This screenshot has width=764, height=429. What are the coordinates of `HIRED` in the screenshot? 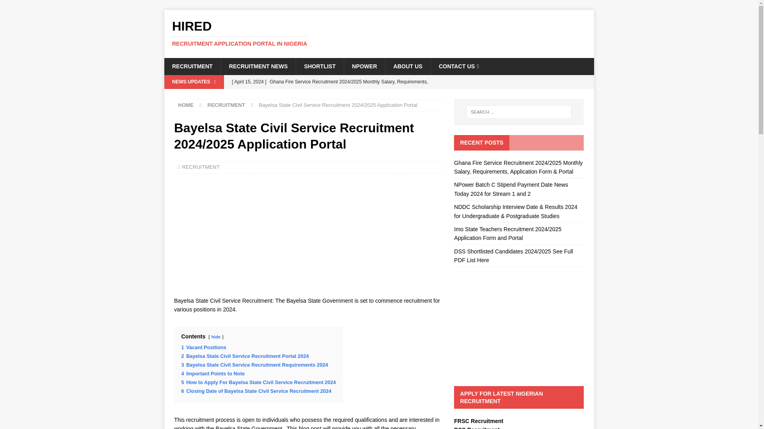 It's located at (379, 33).